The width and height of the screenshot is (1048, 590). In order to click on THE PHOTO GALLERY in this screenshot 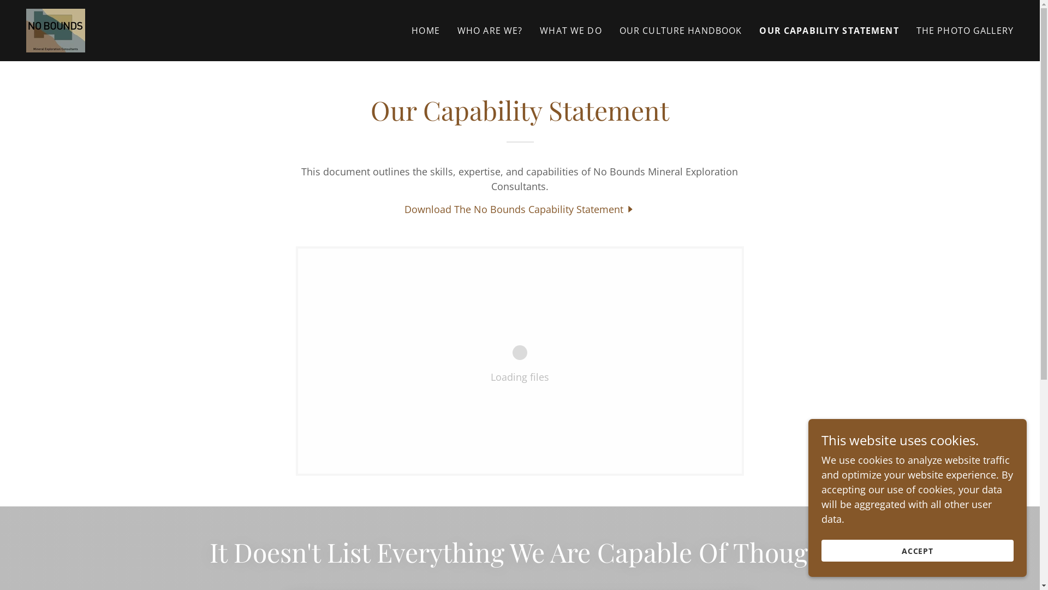, I will do `click(965, 31)`.